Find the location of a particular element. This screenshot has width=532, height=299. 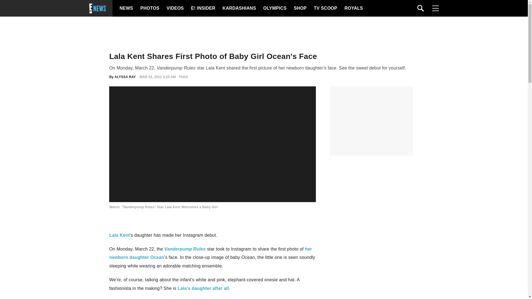

KARDASHIANS is located at coordinates (239, 8).